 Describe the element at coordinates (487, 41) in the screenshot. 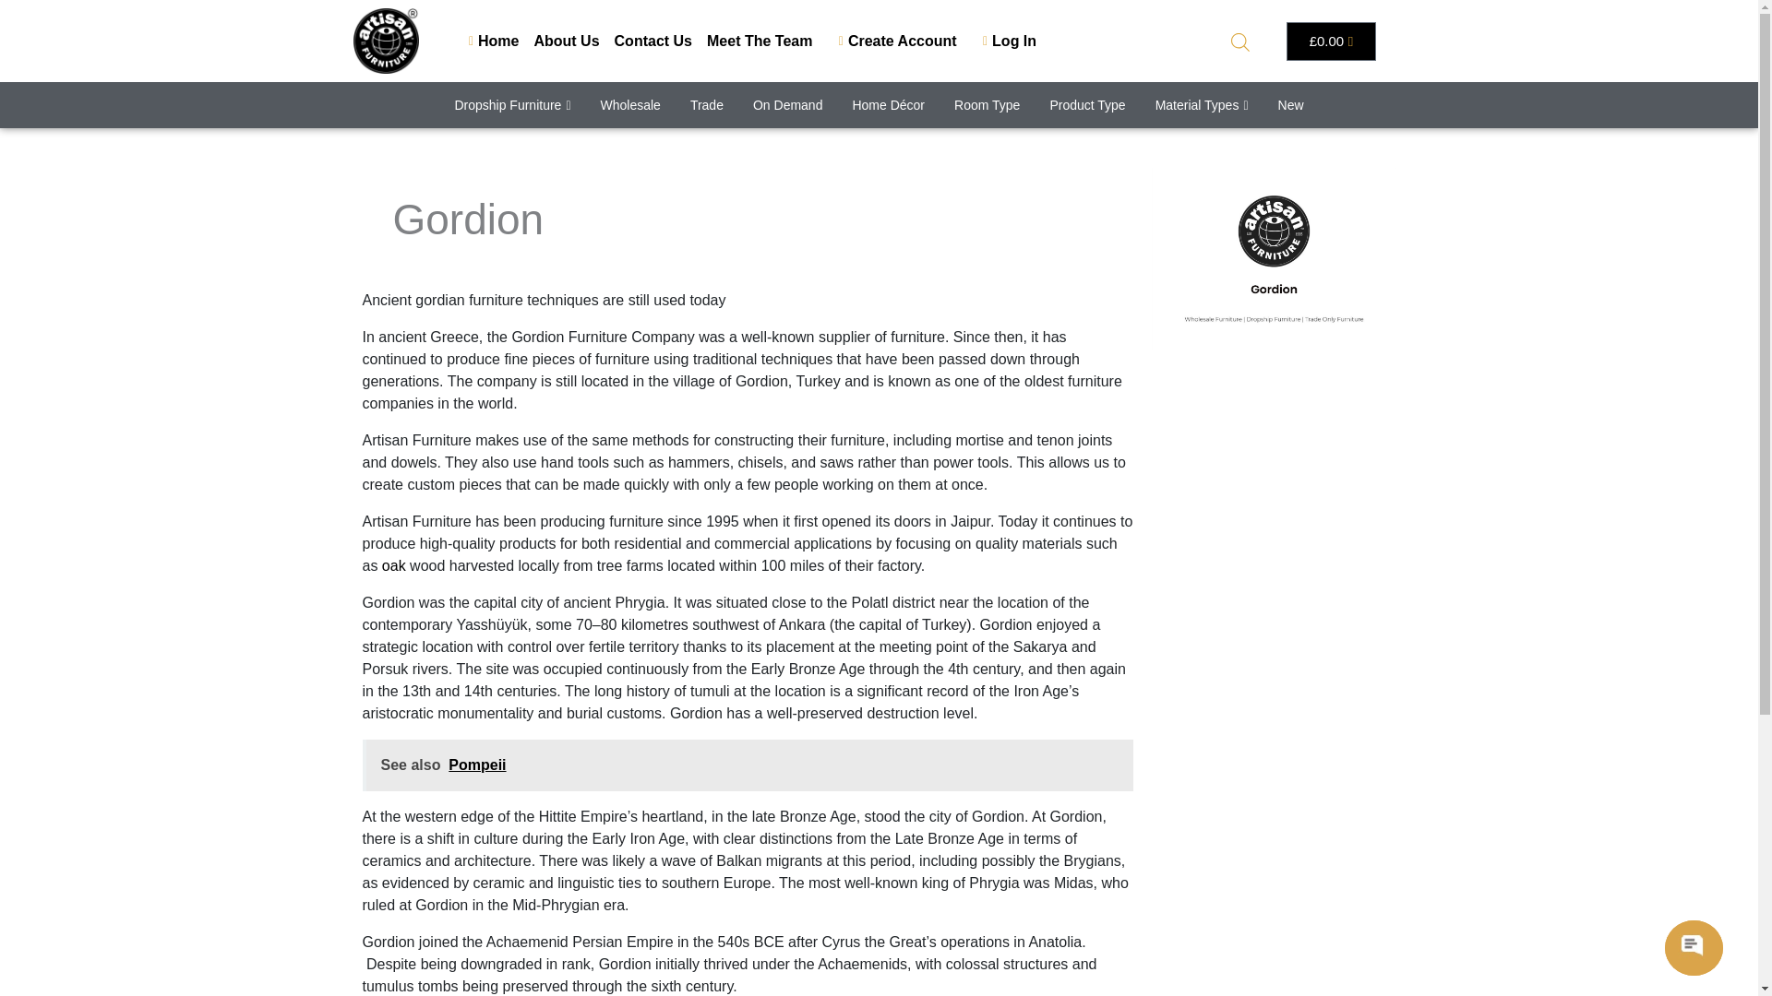

I see `Home` at that location.